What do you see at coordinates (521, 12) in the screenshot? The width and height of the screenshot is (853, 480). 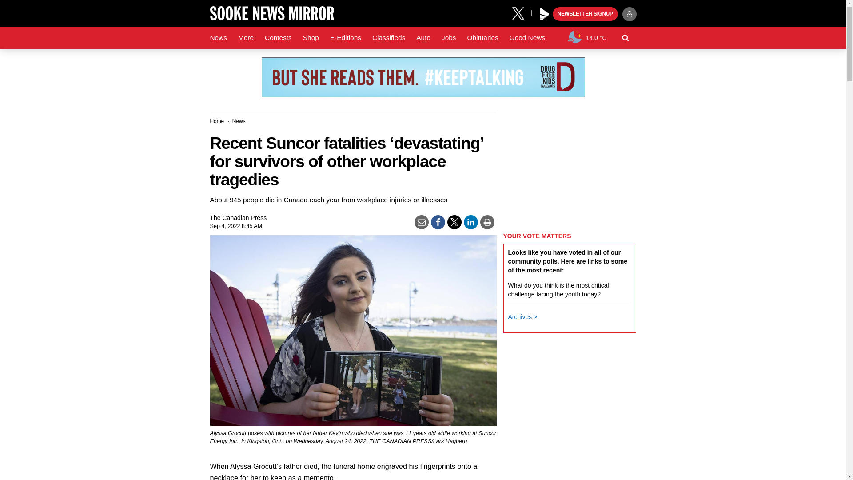 I see `X` at bounding box center [521, 12].